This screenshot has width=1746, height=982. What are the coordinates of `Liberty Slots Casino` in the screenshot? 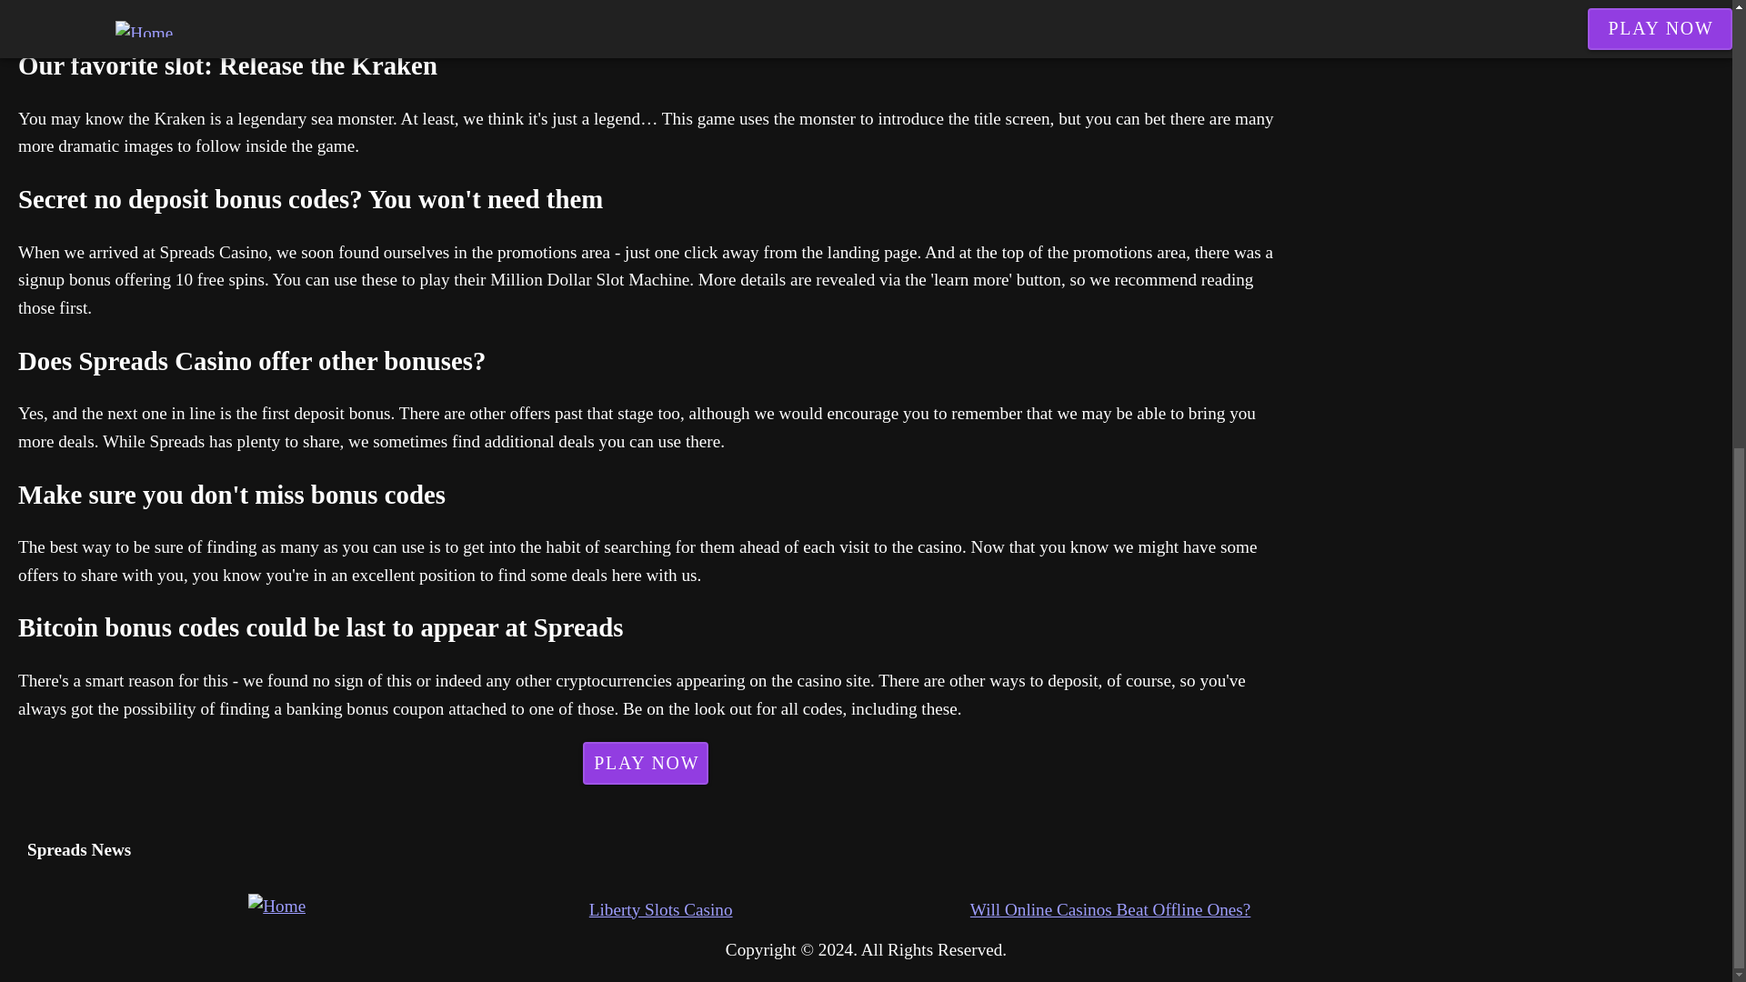 It's located at (780, 911).